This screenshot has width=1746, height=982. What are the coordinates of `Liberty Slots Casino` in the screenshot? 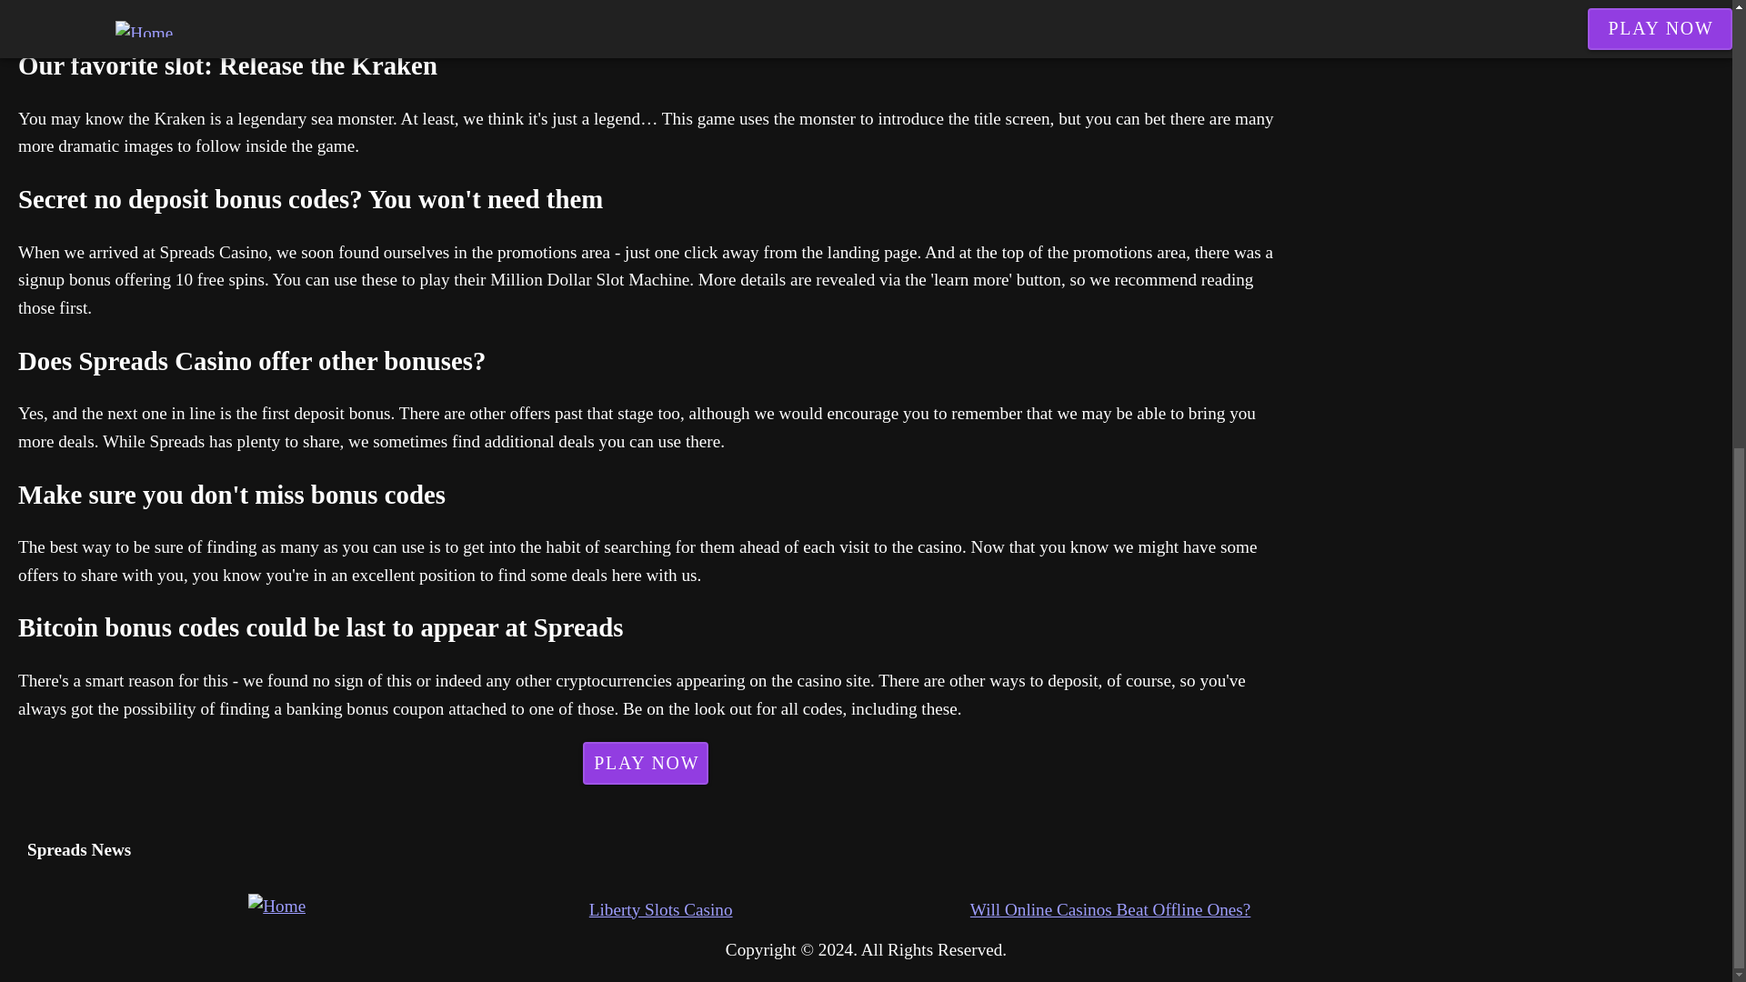 It's located at (780, 911).